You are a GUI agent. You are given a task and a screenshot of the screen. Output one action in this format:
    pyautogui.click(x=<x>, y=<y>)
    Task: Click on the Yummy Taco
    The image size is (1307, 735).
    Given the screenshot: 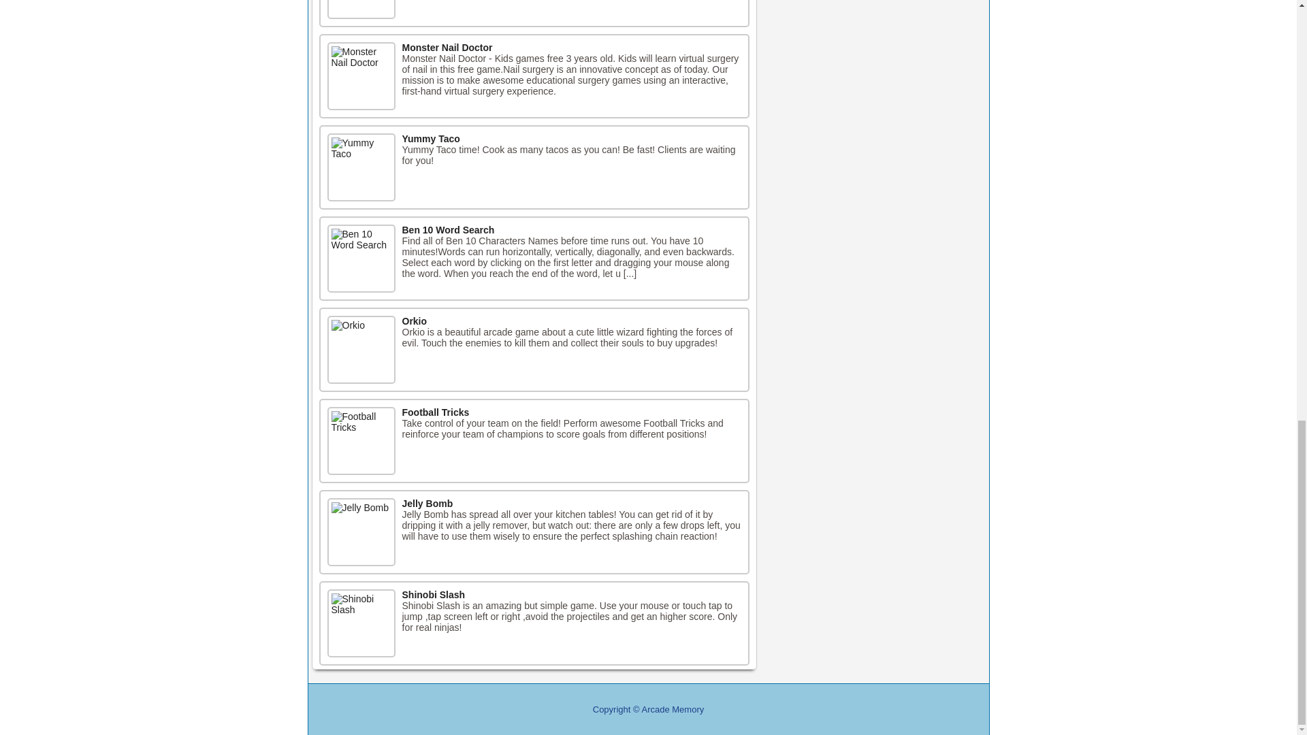 What is the action you would take?
    pyautogui.click(x=430, y=138)
    